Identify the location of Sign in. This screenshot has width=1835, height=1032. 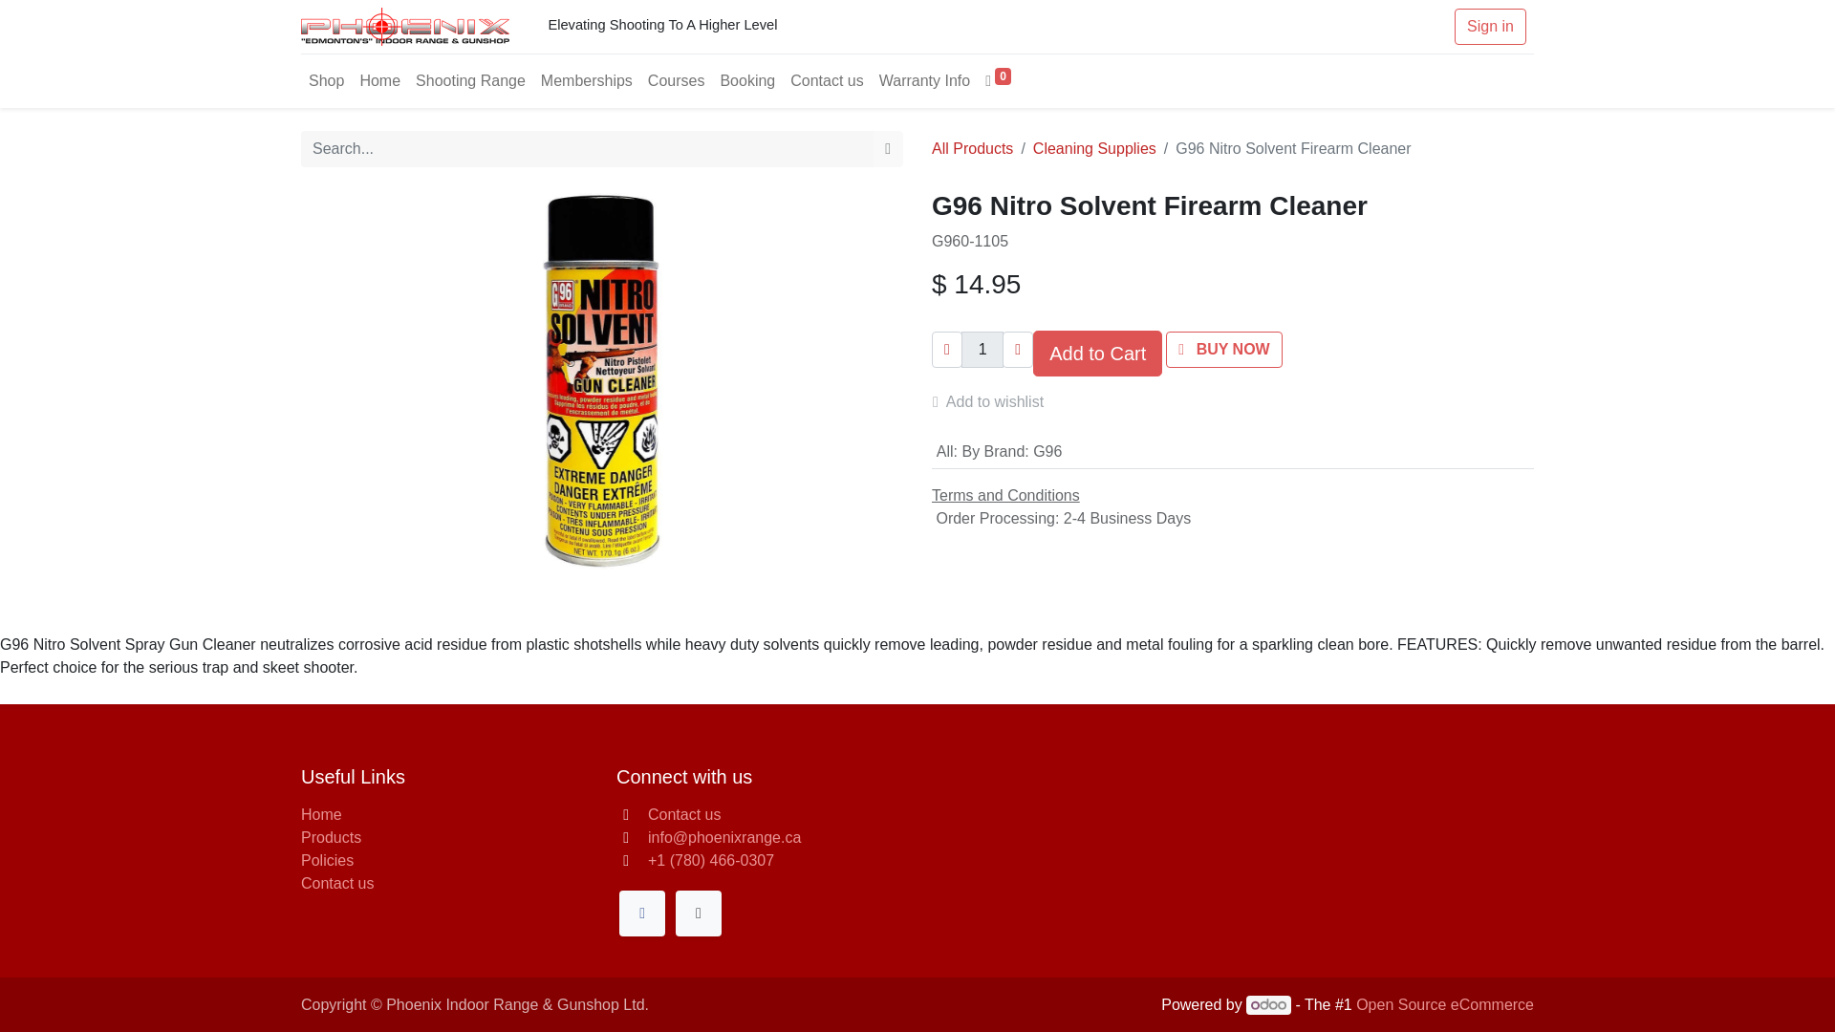
(1491, 27).